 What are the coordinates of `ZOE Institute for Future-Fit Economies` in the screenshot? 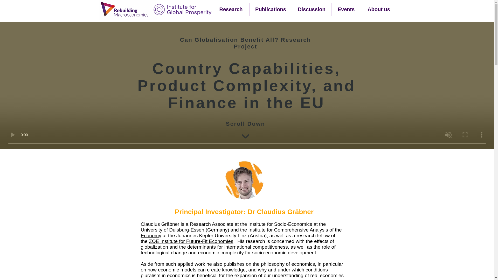 It's located at (191, 241).